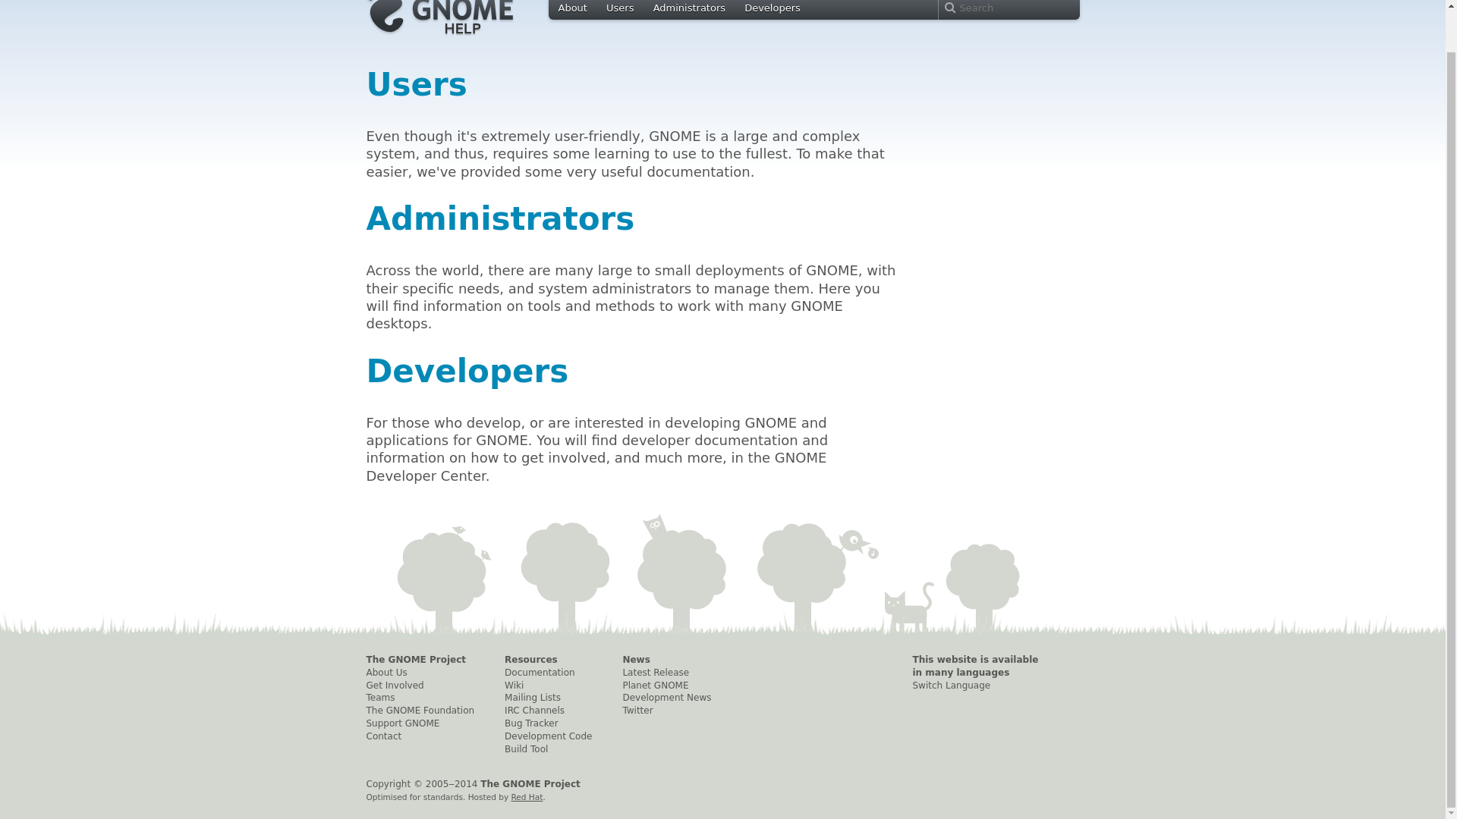  Describe the element at coordinates (420, 736) in the screenshot. I see `Contact` at that location.